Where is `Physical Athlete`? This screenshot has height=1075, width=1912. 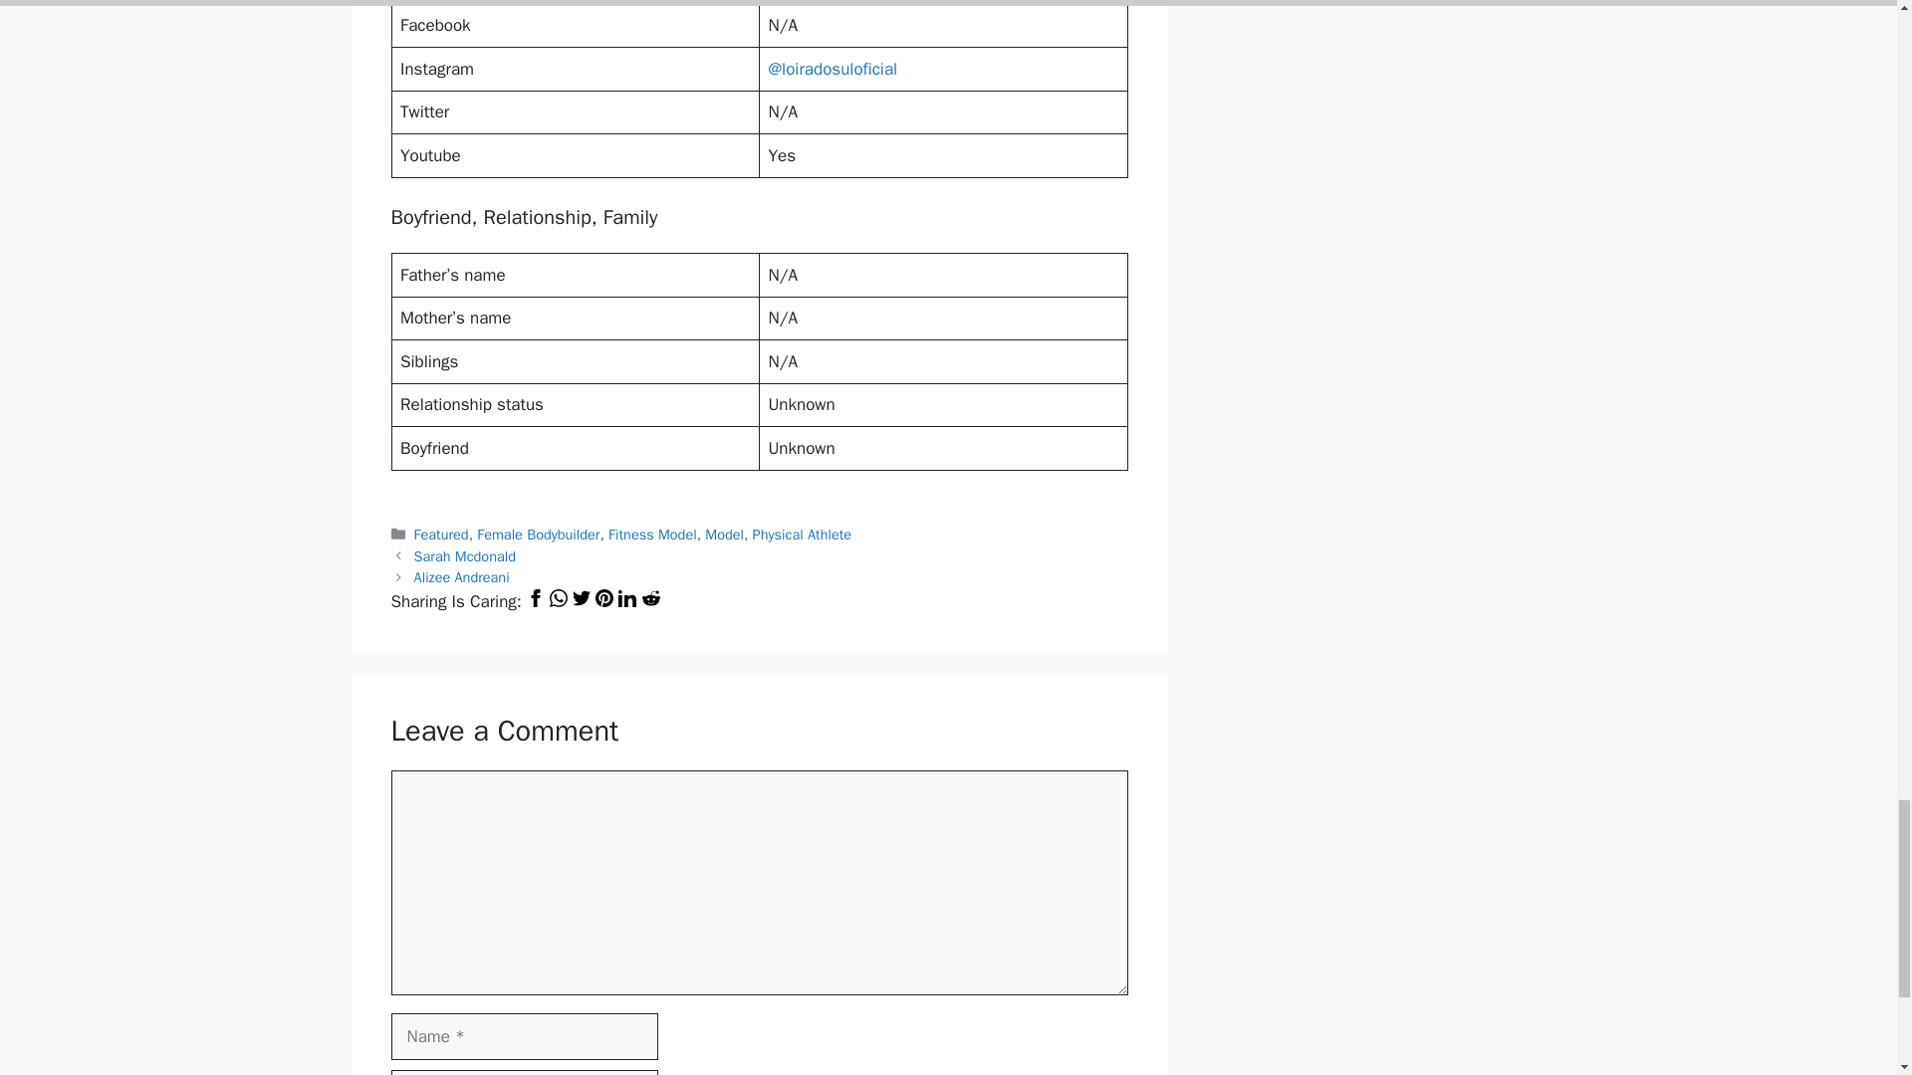 Physical Athlete is located at coordinates (802, 535).